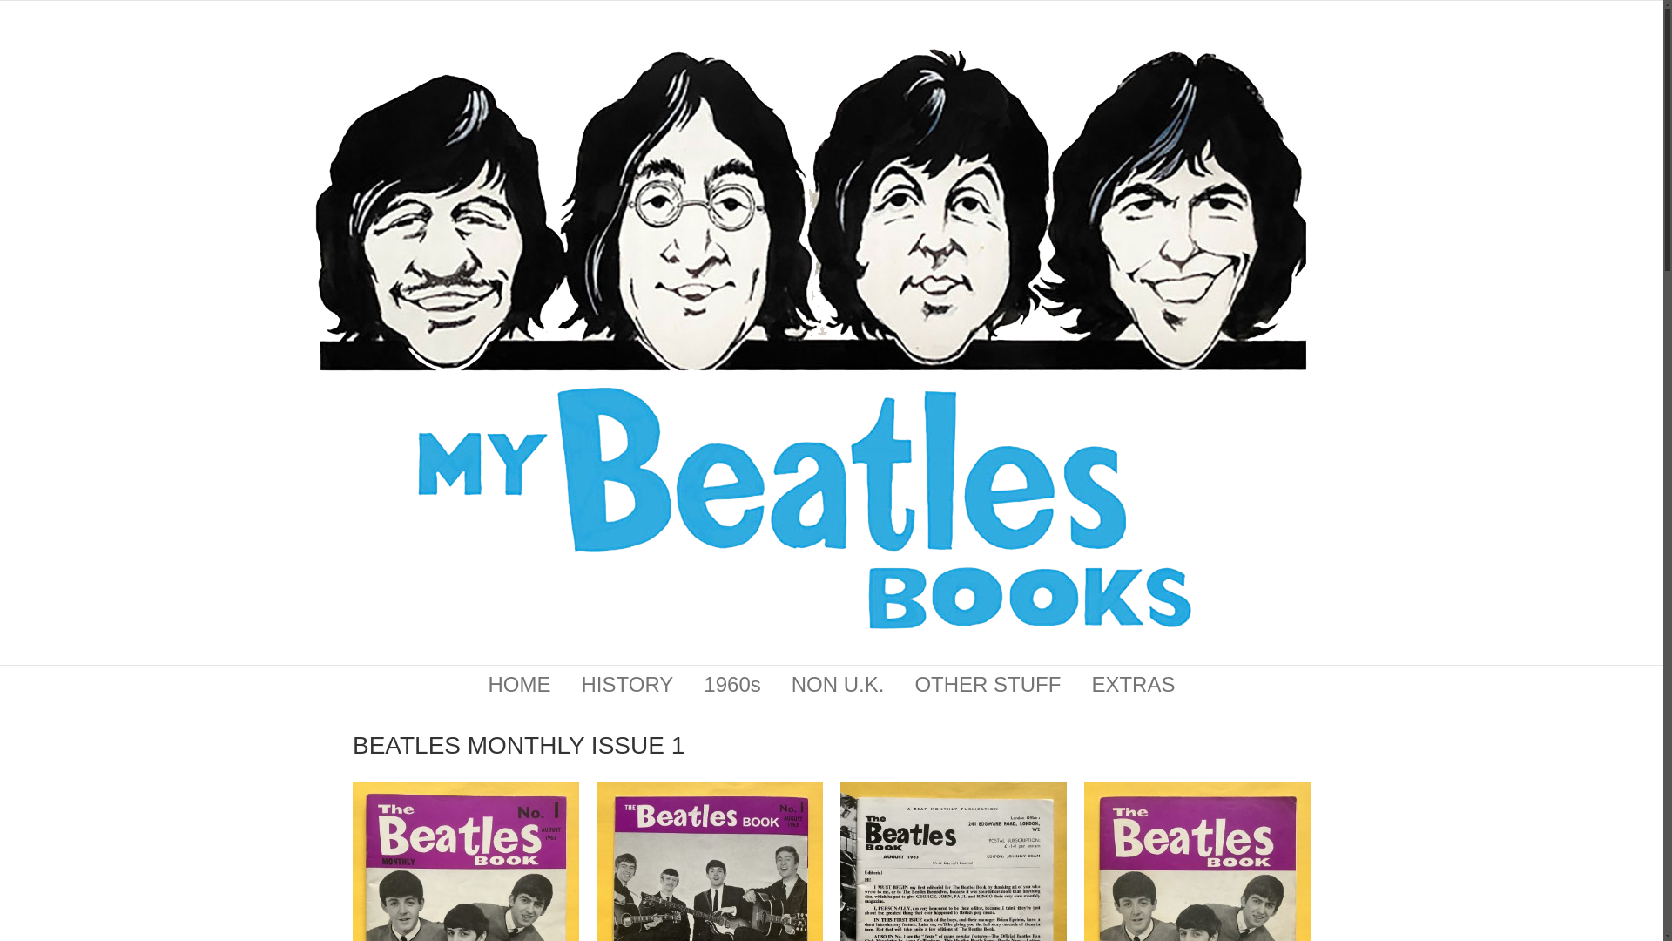 This screenshot has width=1672, height=941. Describe the element at coordinates (988, 682) in the screenshot. I see `OTHER STUFF` at that location.